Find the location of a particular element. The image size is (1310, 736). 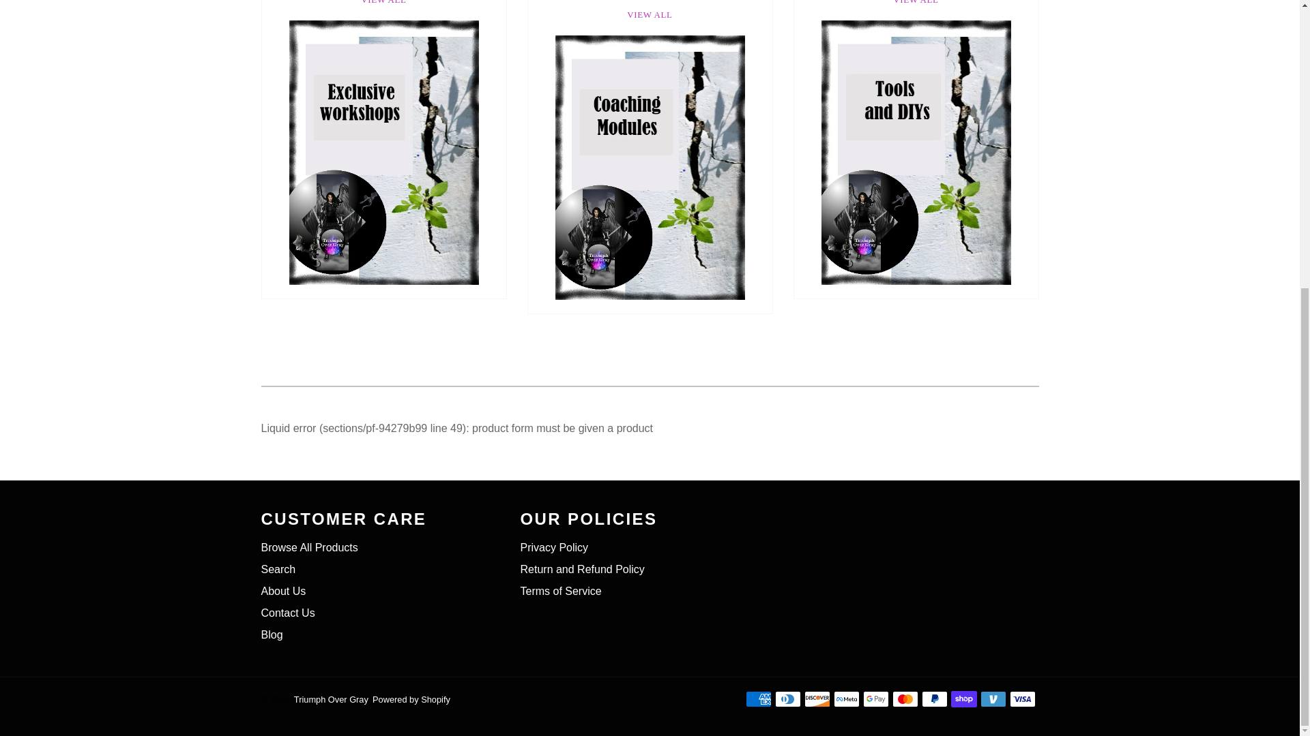

Powered by Shopify is located at coordinates (411, 699).